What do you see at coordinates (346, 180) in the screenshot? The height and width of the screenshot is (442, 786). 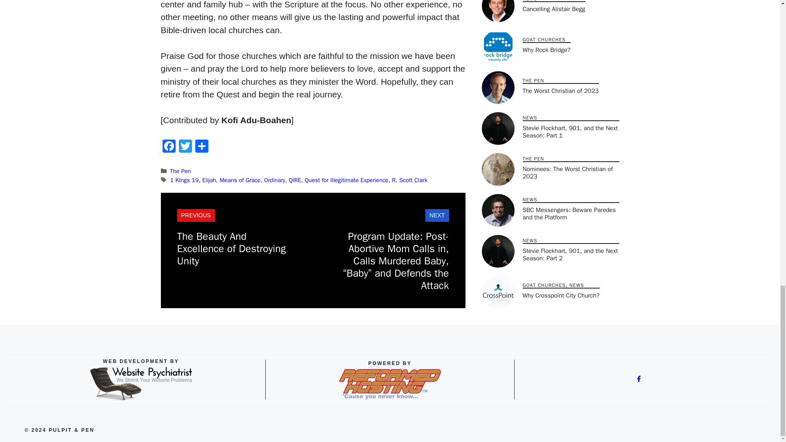 I see `Quest for Illegitimate Experience` at bounding box center [346, 180].